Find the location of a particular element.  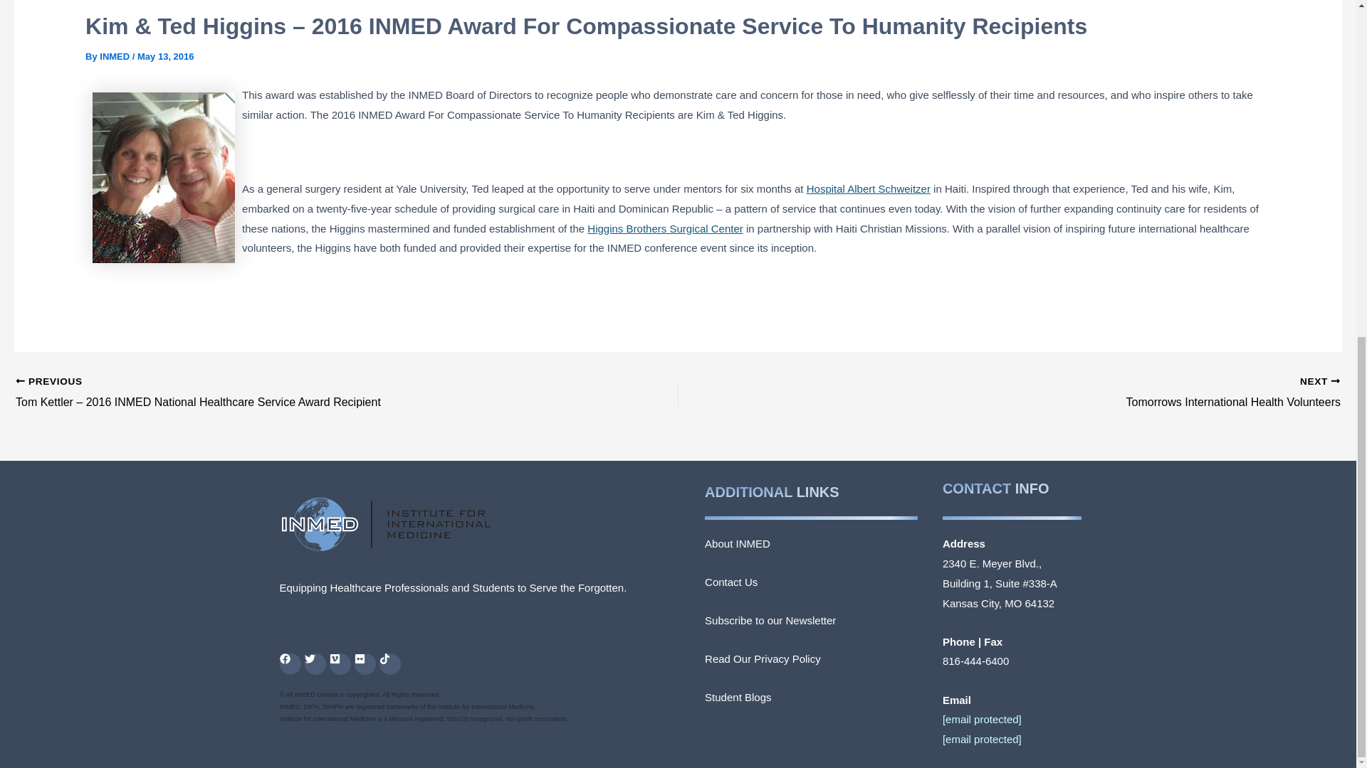

View all posts by INMED is located at coordinates (116, 57).